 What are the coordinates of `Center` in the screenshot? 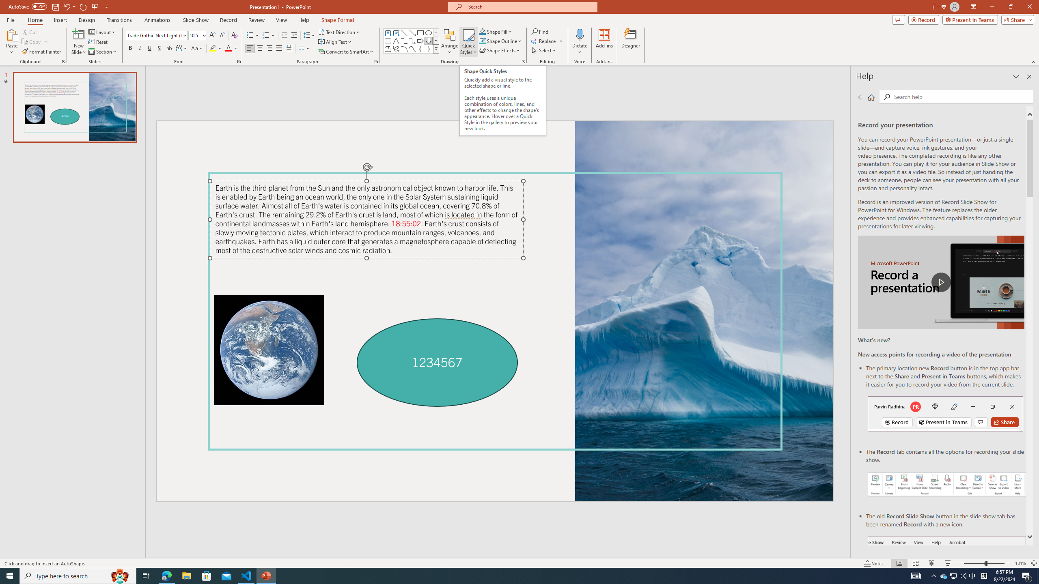 It's located at (260, 49).